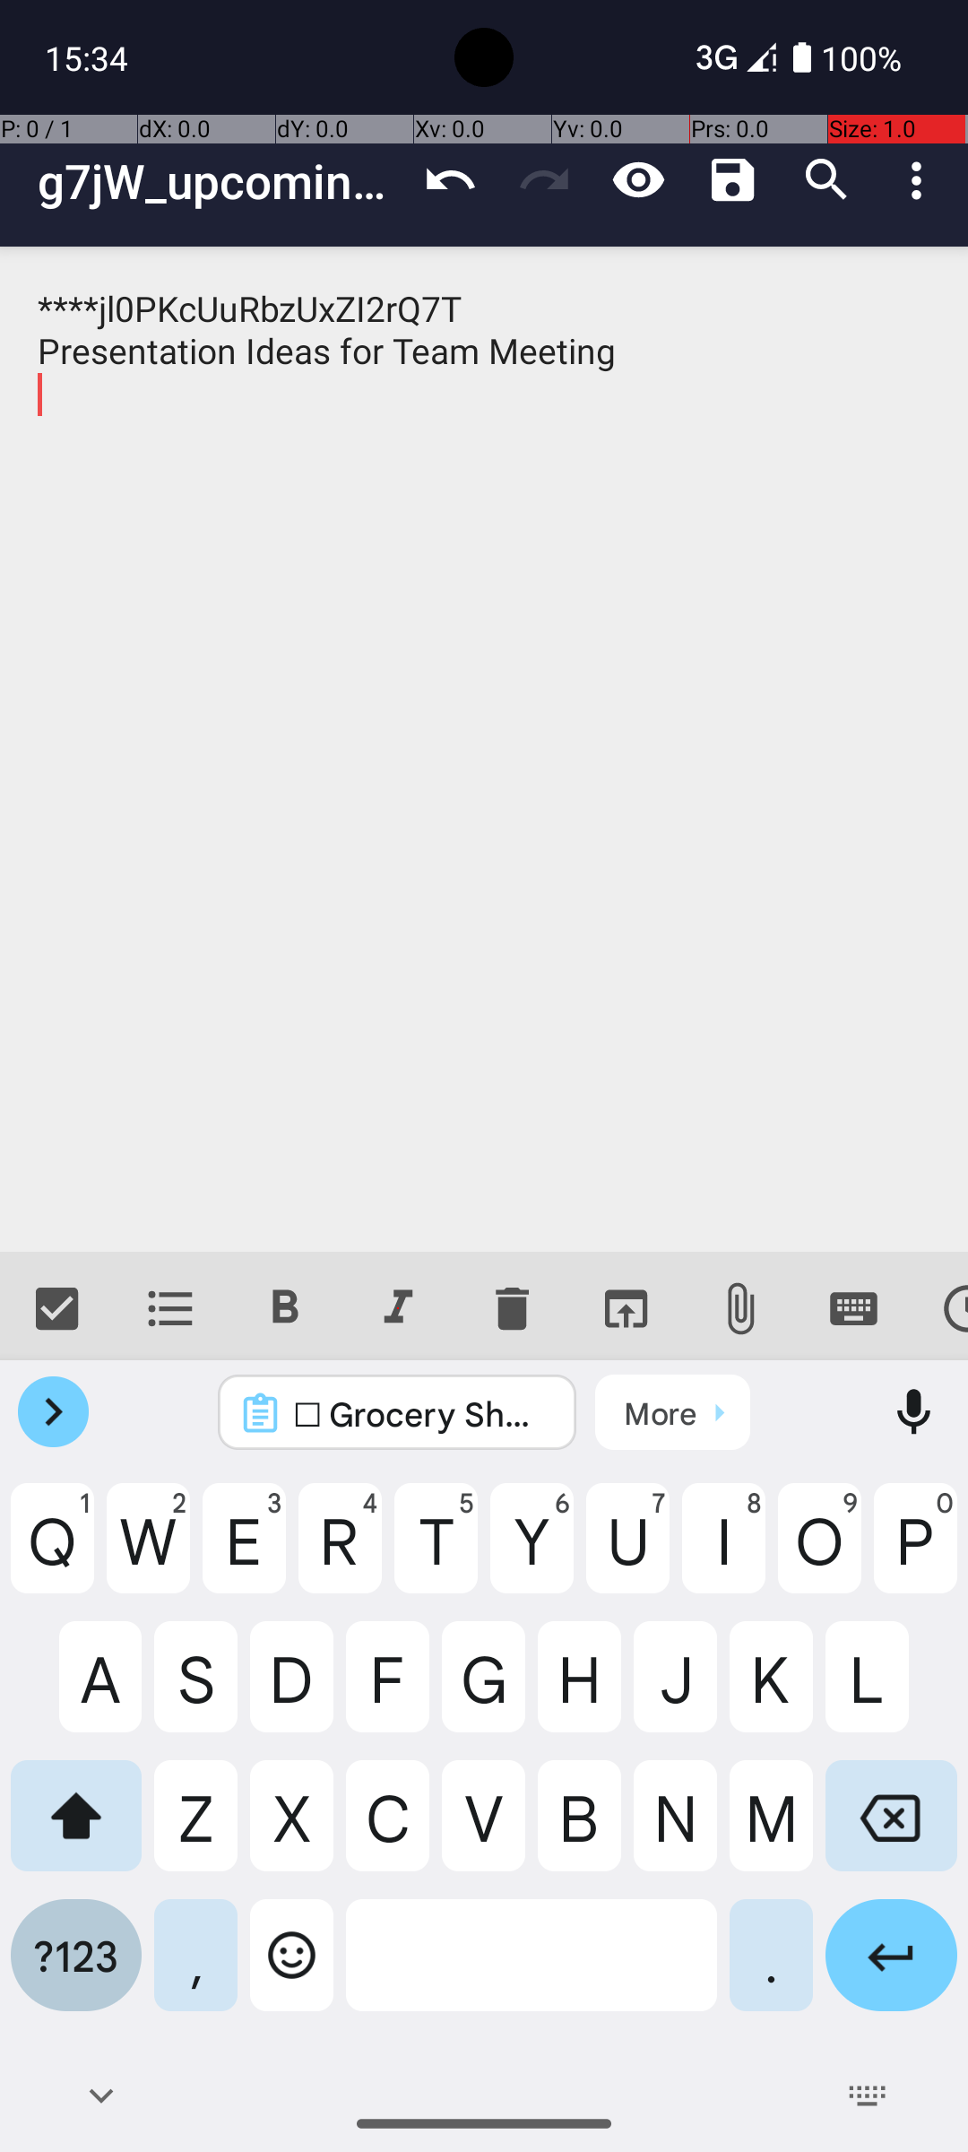 This screenshot has height=2152, width=968. What do you see at coordinates (421, 1413) in the screenshot?
I see `☐ Grocery Shopping ☐ Call Grandma ☐ Attend Team Meeting ☐ Take Dog to the Vet ☐ Finish Project Proposal ☐ Water Plants ☐ Reply to Emails ☐ Change Air Filter ☐ Submit Expense Report ☐ Submit Budget Report ☑ Read 'The Martian' ☑ Grocery Shopping ☑ Submit Expense Report ☑ Brainstorm Blog Post Ideas ☑ Change Air Filter ☑ Research Vacation Destinations ☑ Finish Project Proposal ☑ Change Air Filter ☑ Take Dog to the Vet ☑ Submit Expense Report ☑ Learn to Play Guitar` at bounding box center [421, 1413].